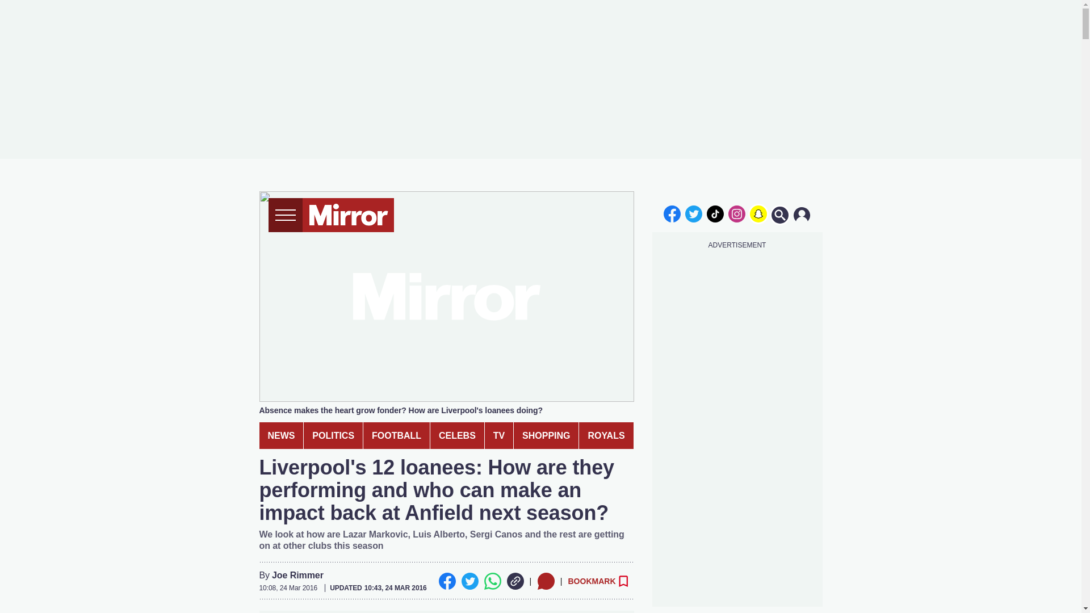  What do you see at coordinates (715, 213) in the screenshot?
I see `tiktok` at bounding box center [715, 213].